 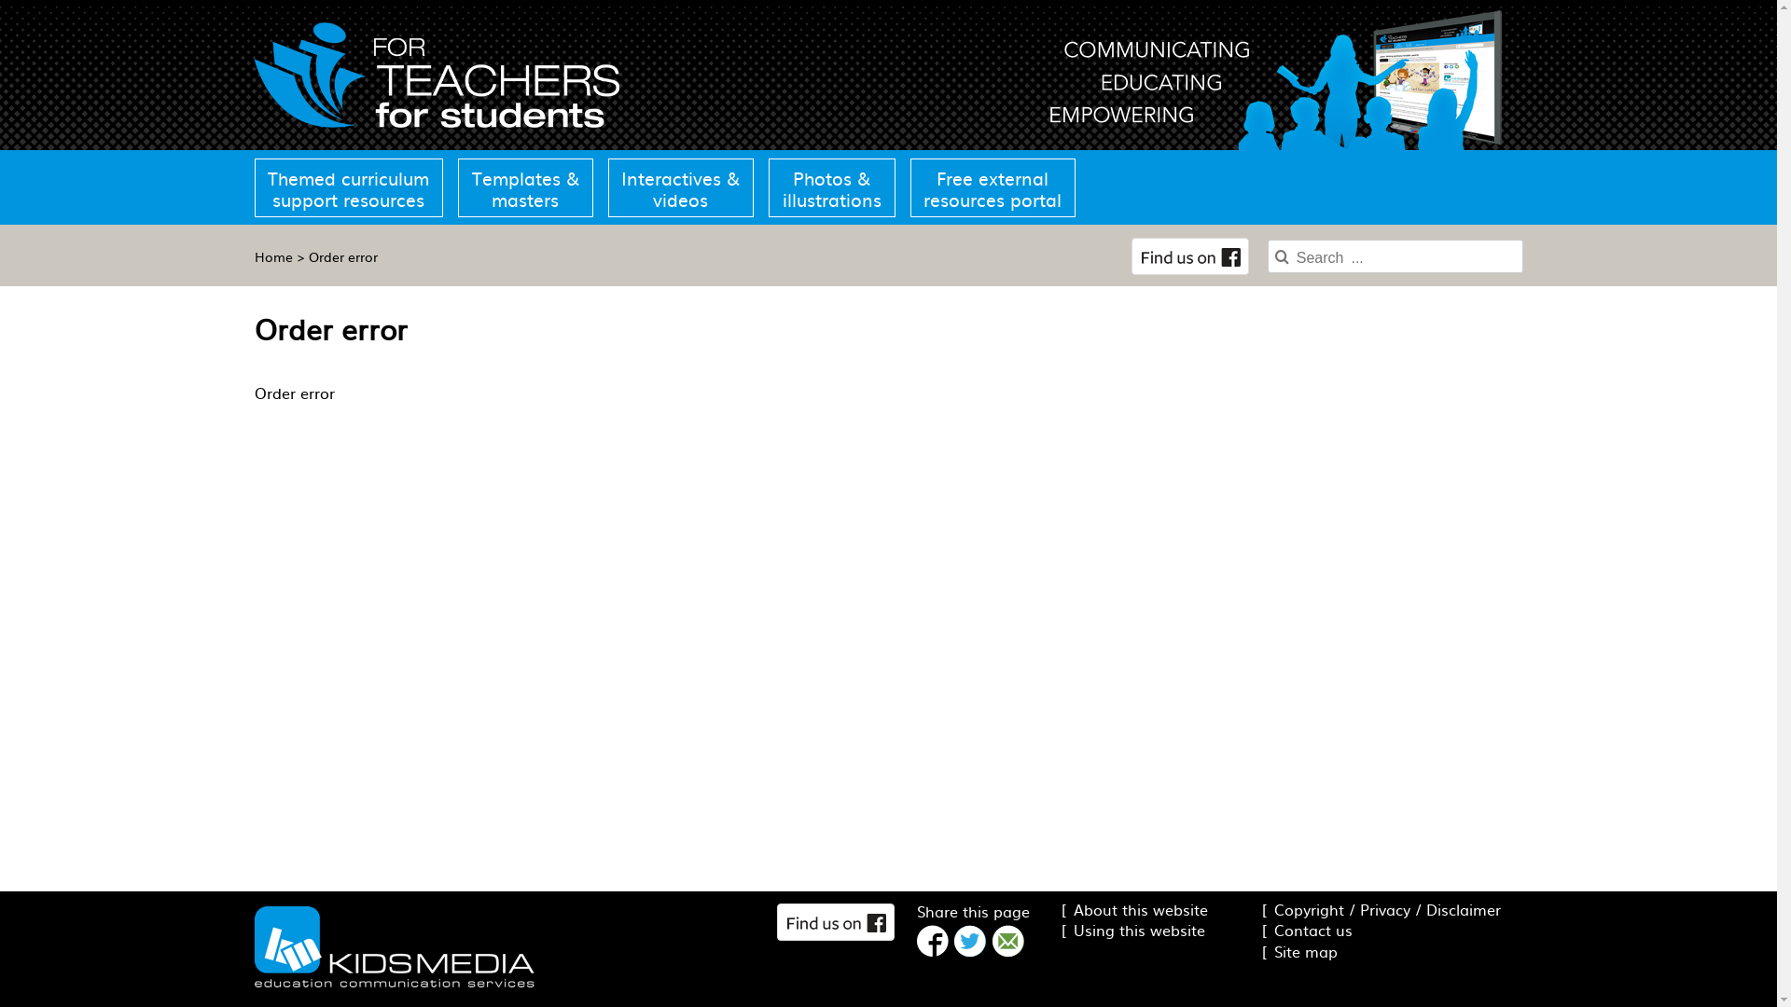 What do you see at coordinates (1190, 256) in the screenshot?
I see `Facebook opens in a new window` at bounding box center [1190, 256].